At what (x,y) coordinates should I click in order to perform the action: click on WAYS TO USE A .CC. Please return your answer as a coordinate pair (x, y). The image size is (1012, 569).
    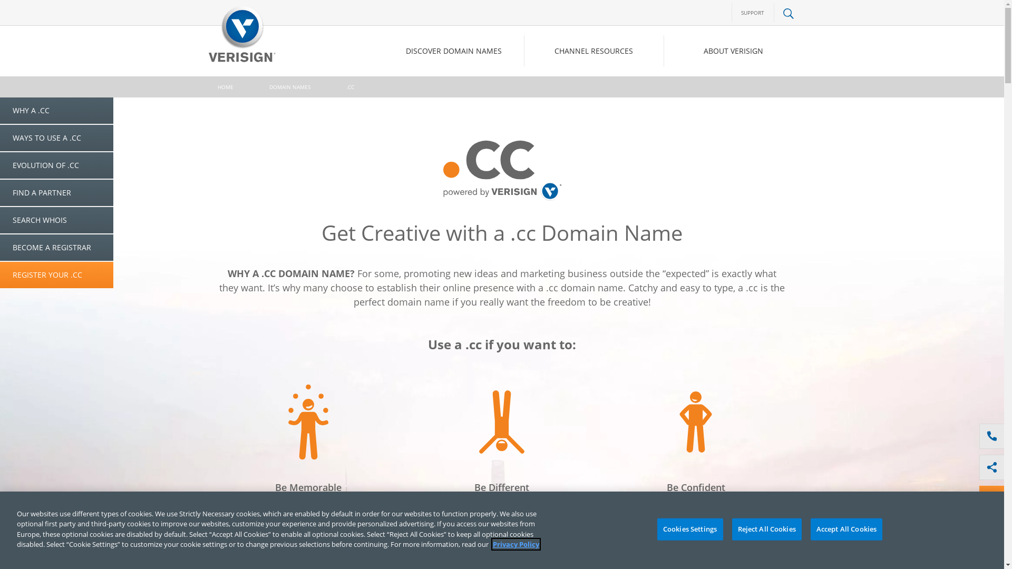
    Looking at the image, I should click on (57, 139).